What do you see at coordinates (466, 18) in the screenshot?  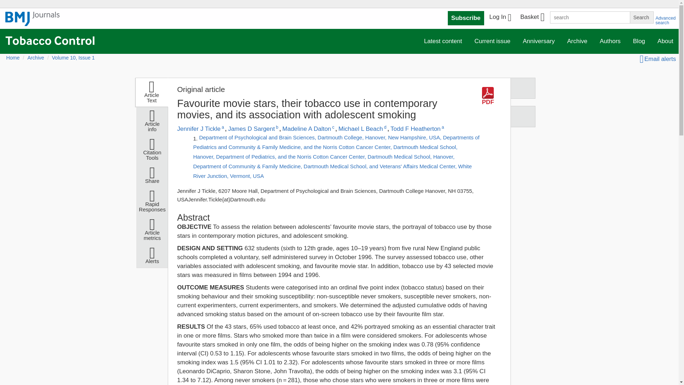 I see `Subscribe` at bounding box center [466, 18].